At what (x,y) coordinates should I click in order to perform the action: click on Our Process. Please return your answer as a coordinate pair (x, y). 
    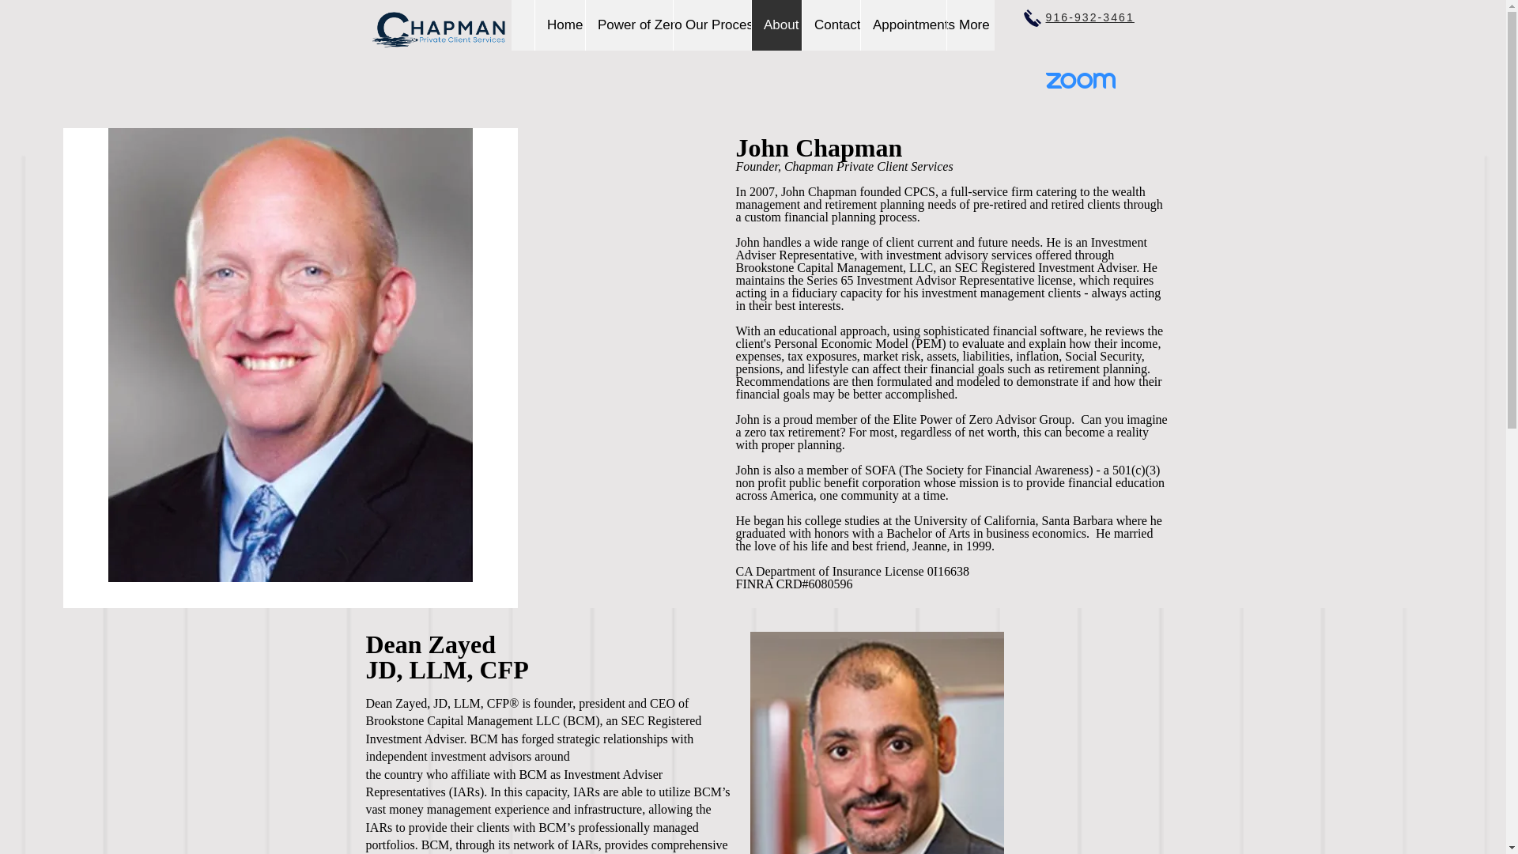
    Looking at the image, I should click on (712, 25).